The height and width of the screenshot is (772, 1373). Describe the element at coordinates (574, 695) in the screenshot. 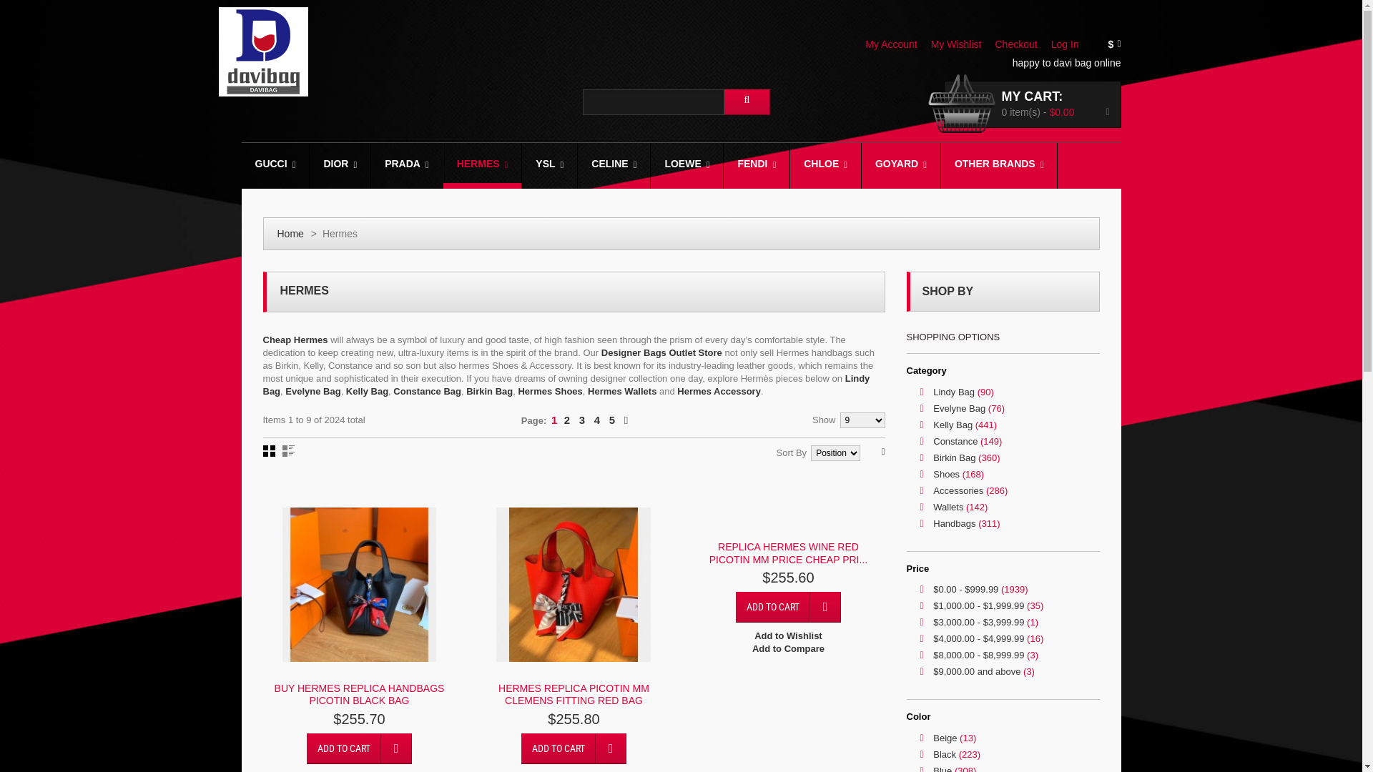

I see `HERMES REPLICA PICOTIN MM CLEMENS FITTING RED BAG` at that location.